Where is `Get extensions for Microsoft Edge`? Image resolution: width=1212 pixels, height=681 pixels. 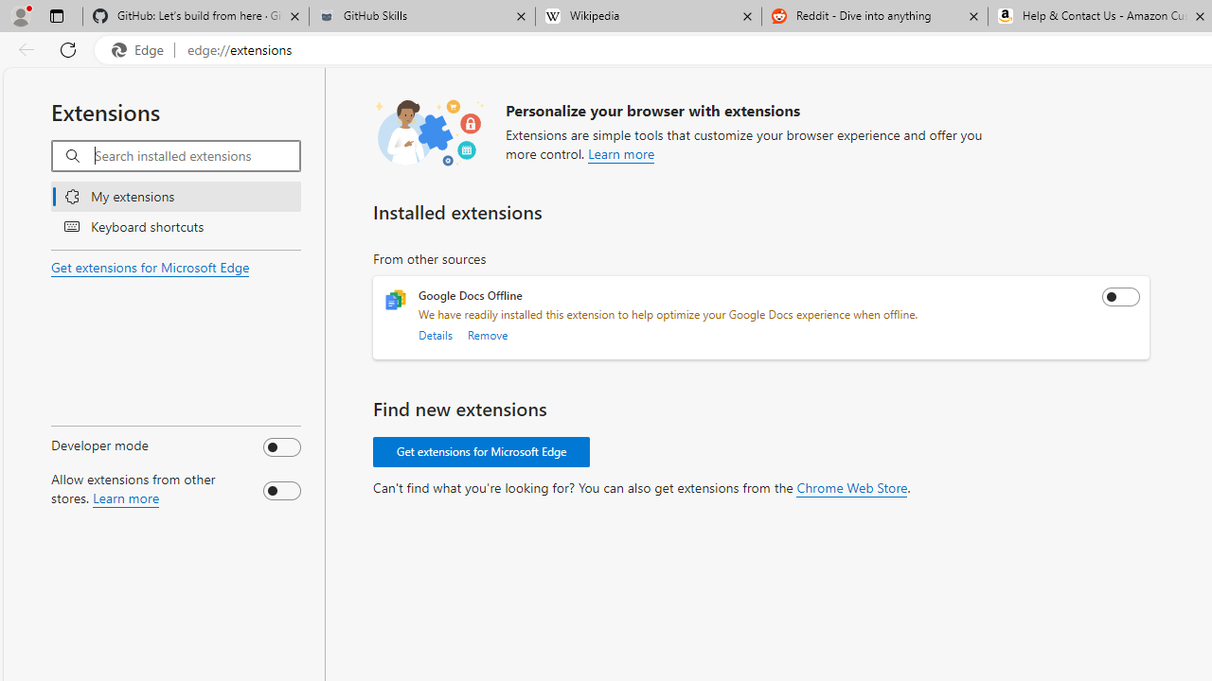
Get extensions for Microsoft Edge is located at coordinates (482, 452).